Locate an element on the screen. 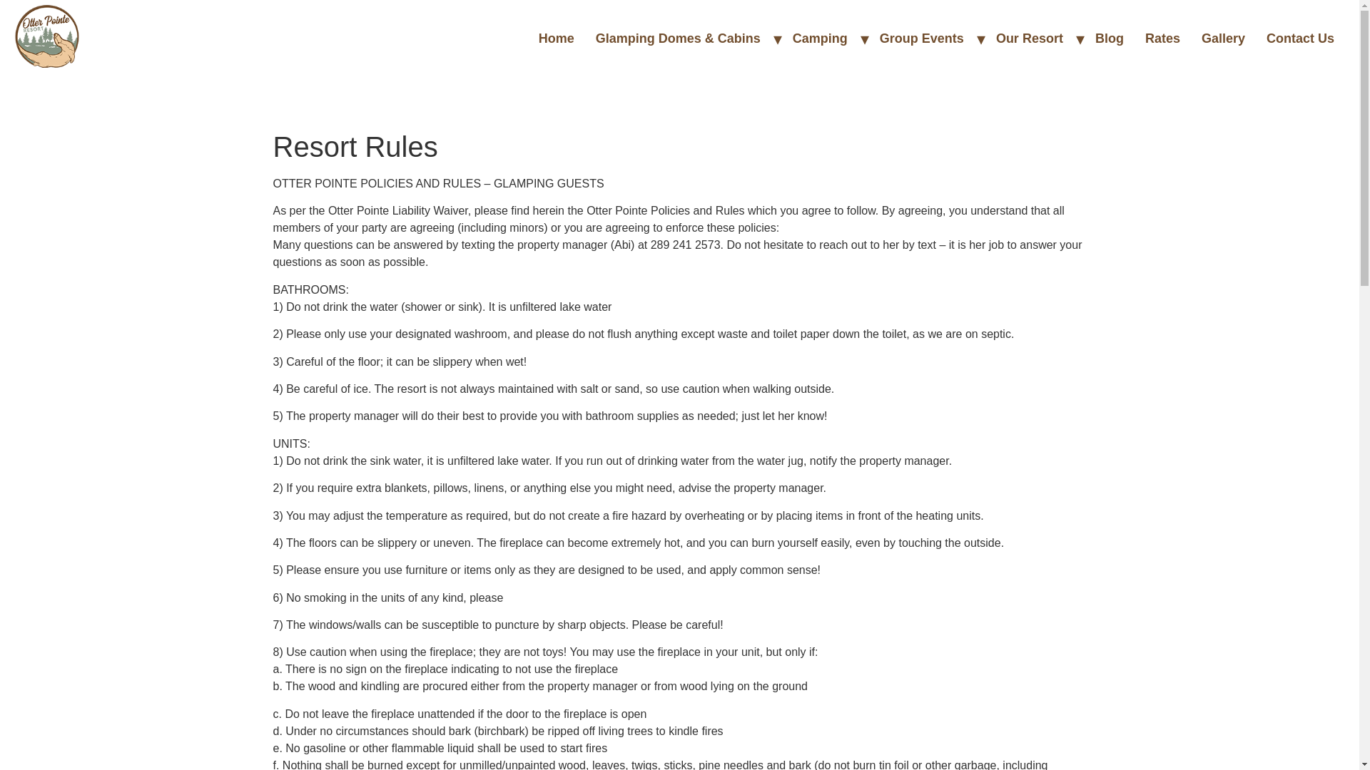 The width and height of the screenshot is (1370, 770). Contact Us is located at coordinates (1300, 38).